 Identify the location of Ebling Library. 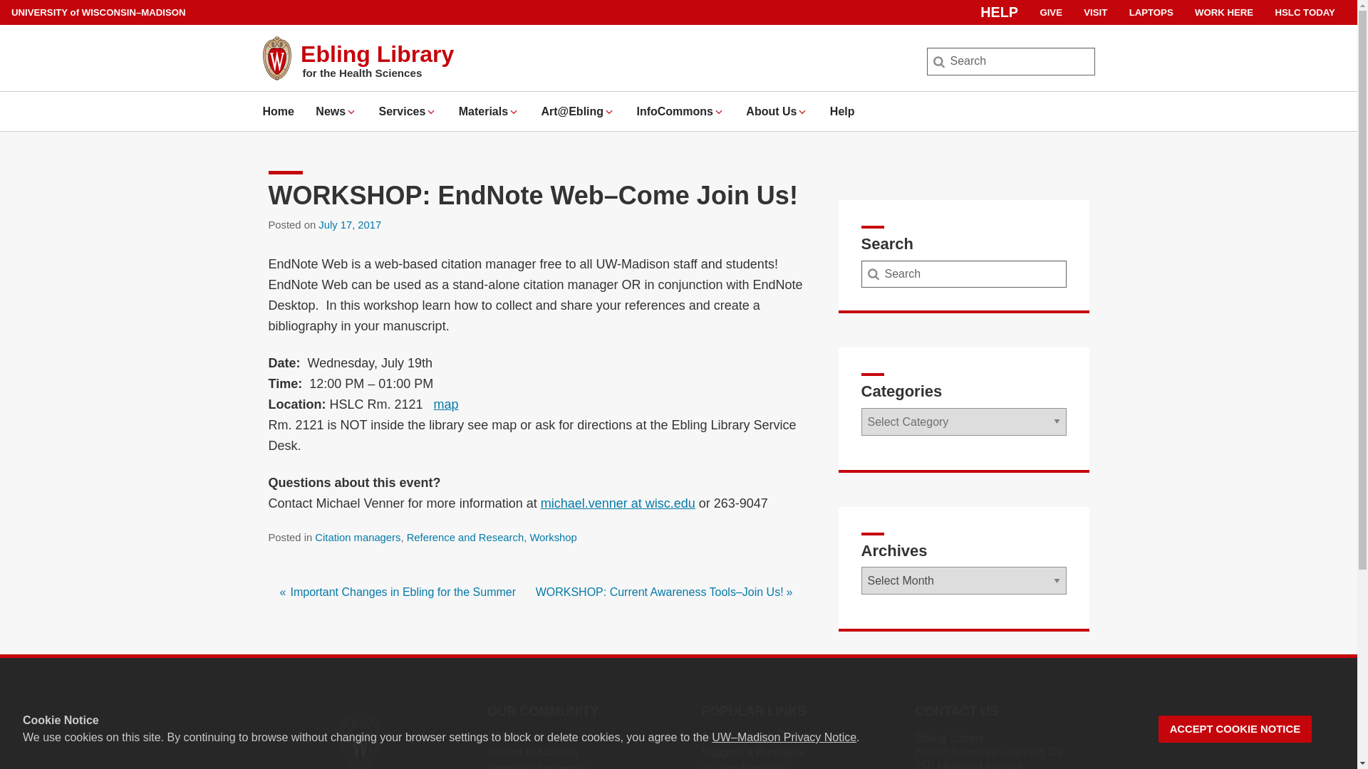
(378, 54).